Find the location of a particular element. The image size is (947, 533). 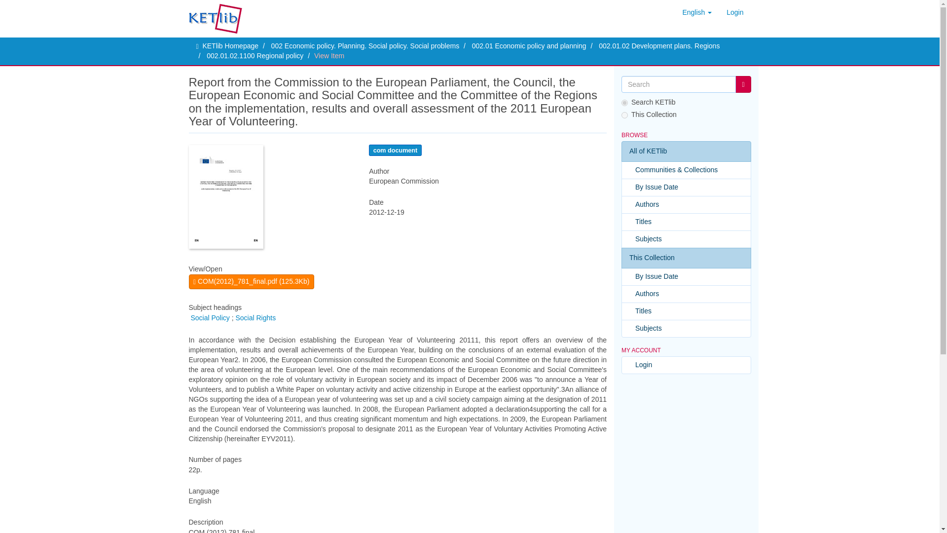

All of KETlib is located at coordinates (686, 152).